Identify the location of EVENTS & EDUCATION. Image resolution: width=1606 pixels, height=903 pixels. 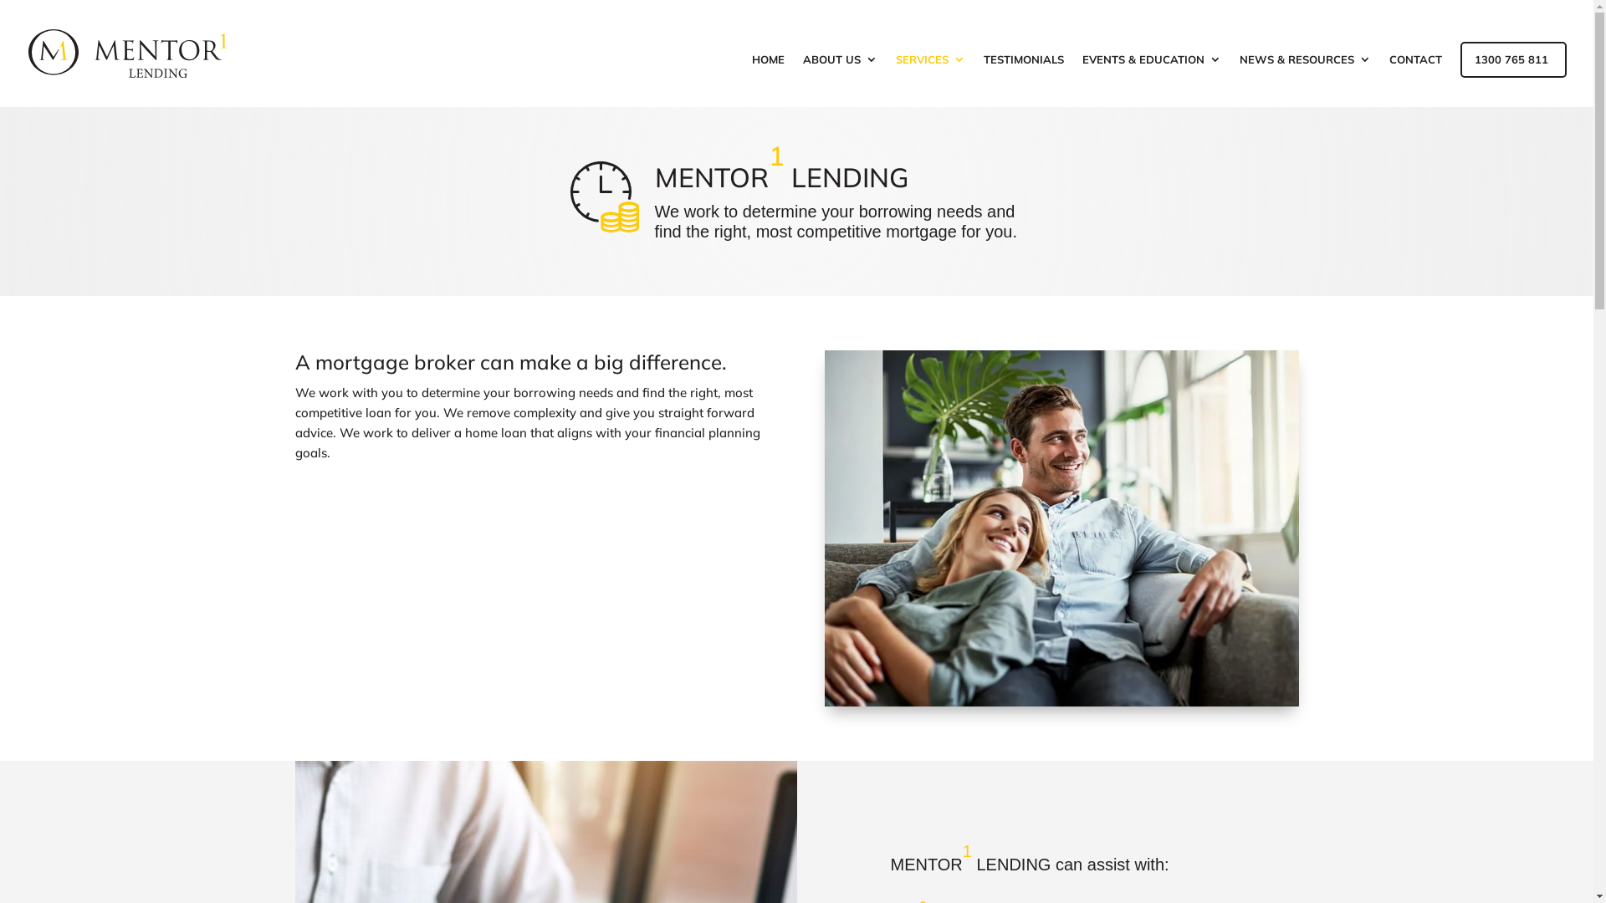
(1152, 80).